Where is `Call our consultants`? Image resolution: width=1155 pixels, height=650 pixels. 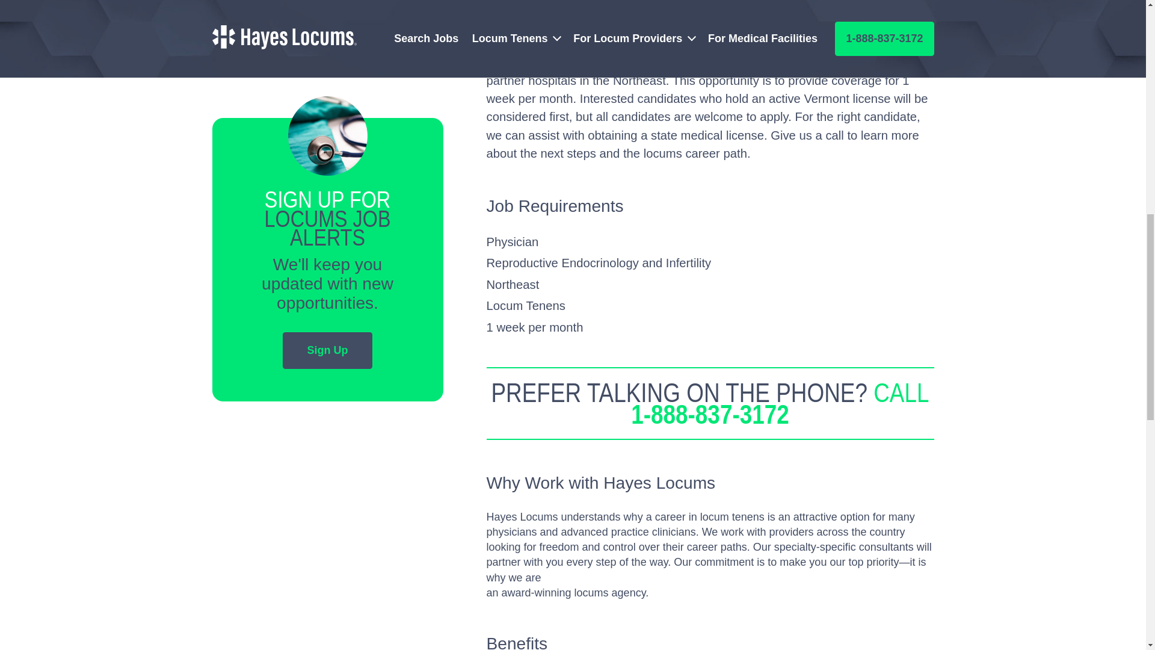 Call our consultants is located at coordinates (327, 24).